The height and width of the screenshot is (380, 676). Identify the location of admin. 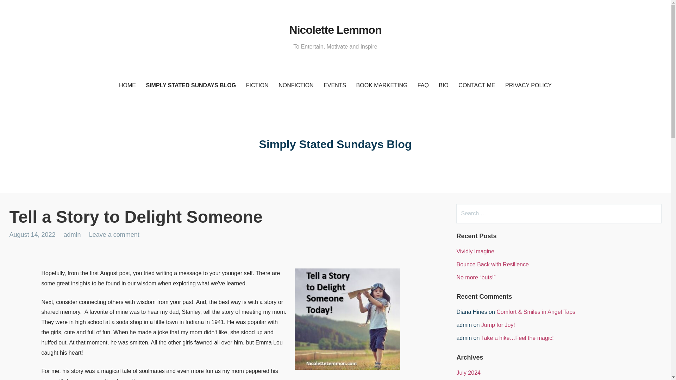
(72, 234).